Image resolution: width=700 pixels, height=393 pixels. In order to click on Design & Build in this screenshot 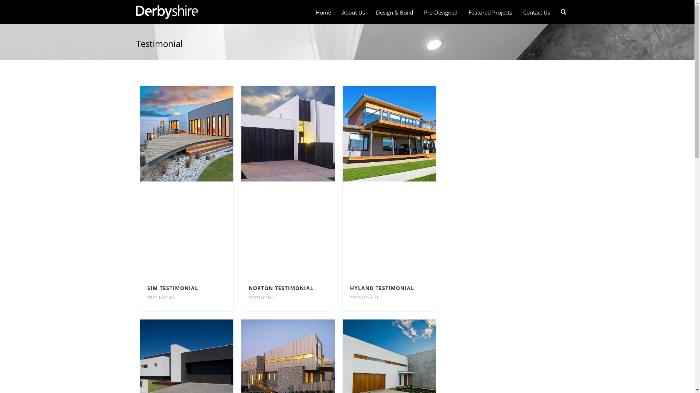, I will do `click(394, 12)`.